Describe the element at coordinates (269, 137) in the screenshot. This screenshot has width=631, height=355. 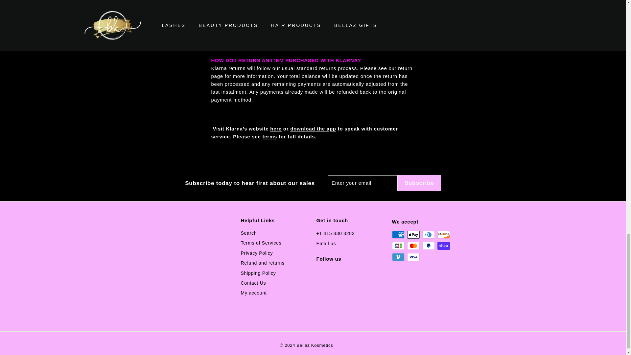
I see `terms` at that location.